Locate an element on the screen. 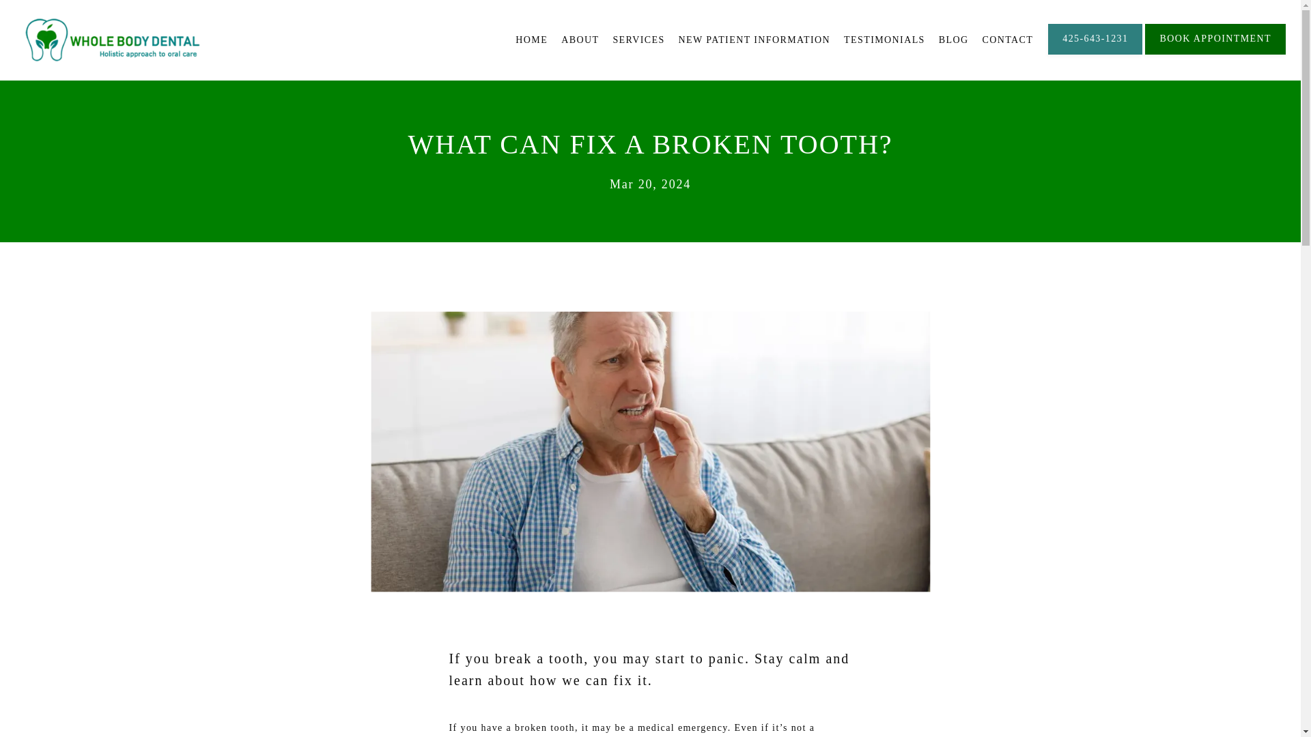 This screenshot has height=737, width=1311. 425-643-1231 is located at coordinates (1095, 53).